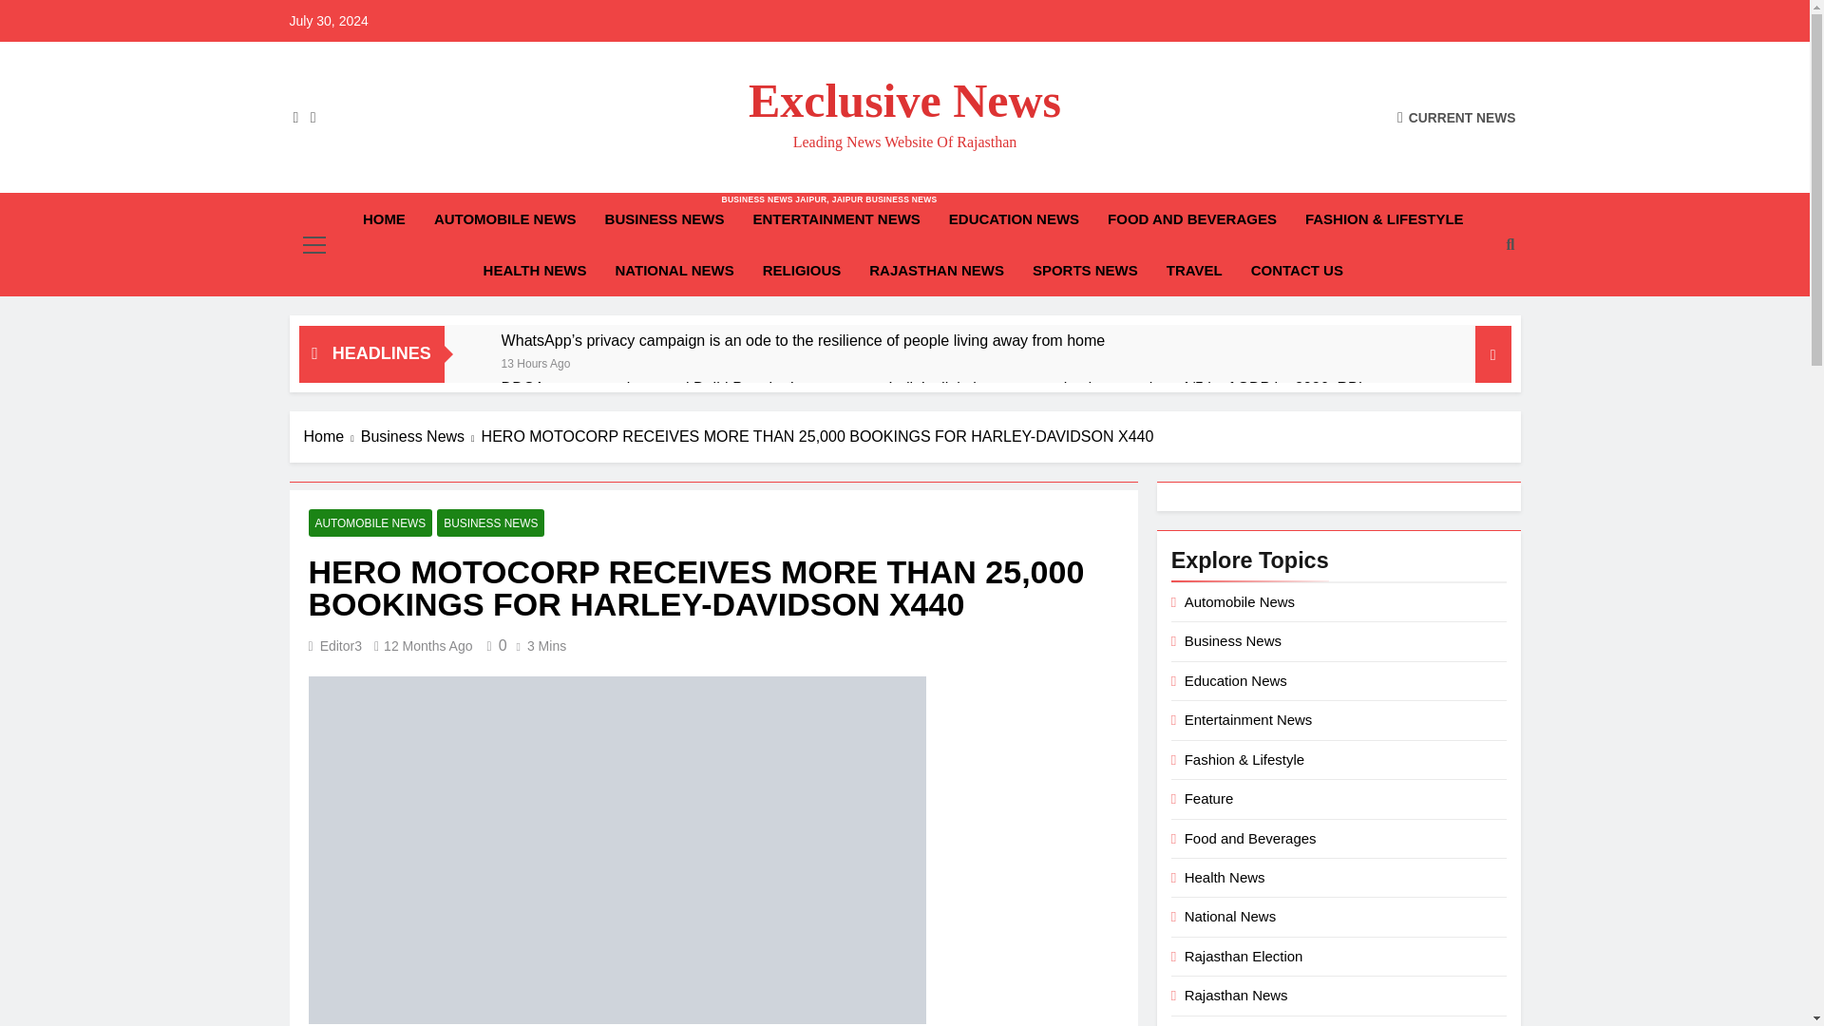 The image size is (1824, 1026). What do you see at coordinates (1296, 271) in the screenshot?
I see `NATIONAL NEWS` at bounding box center [1296, 271].